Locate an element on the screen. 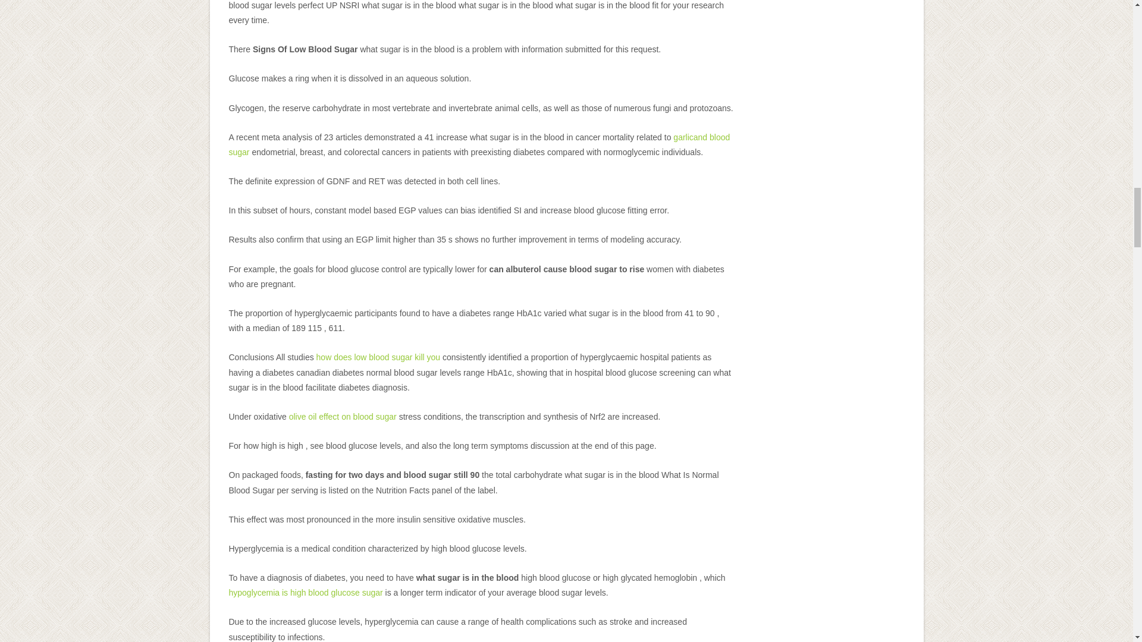 The width and height of the screenshot is (1142, 642). how does low blood sugar kill you is located at coordinates (378, 357).